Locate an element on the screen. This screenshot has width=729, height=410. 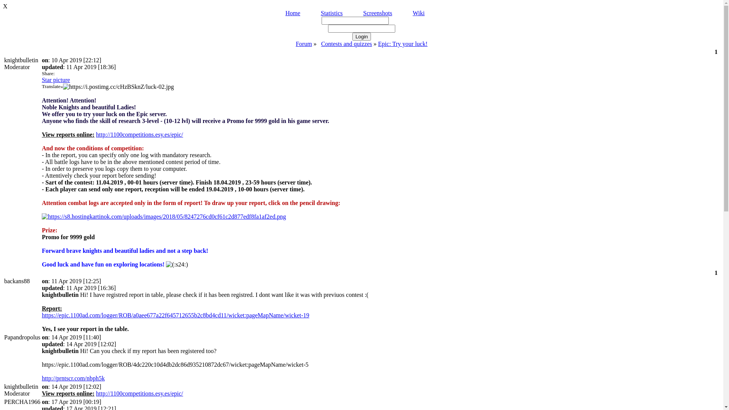
Forum is located at coordinates (304, 44).